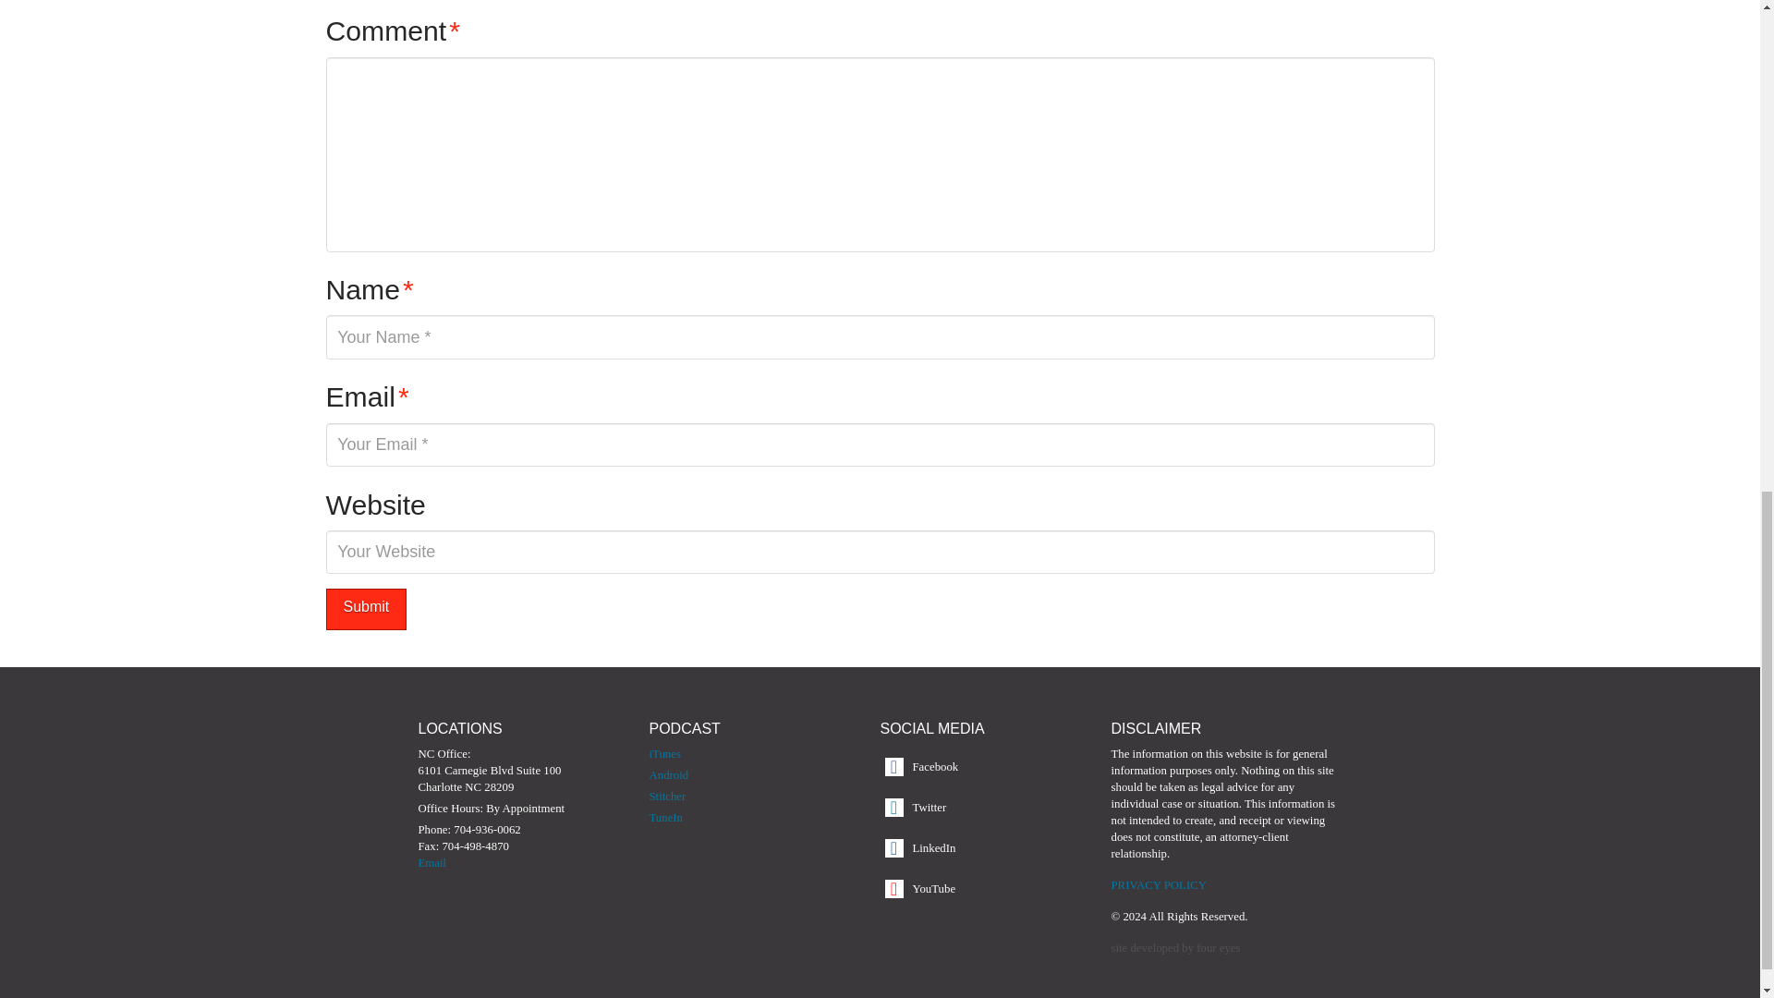  What do you see at coordinates (365, 609) in the screenshot?
I see `Submit` at bounding box center [365, 609].